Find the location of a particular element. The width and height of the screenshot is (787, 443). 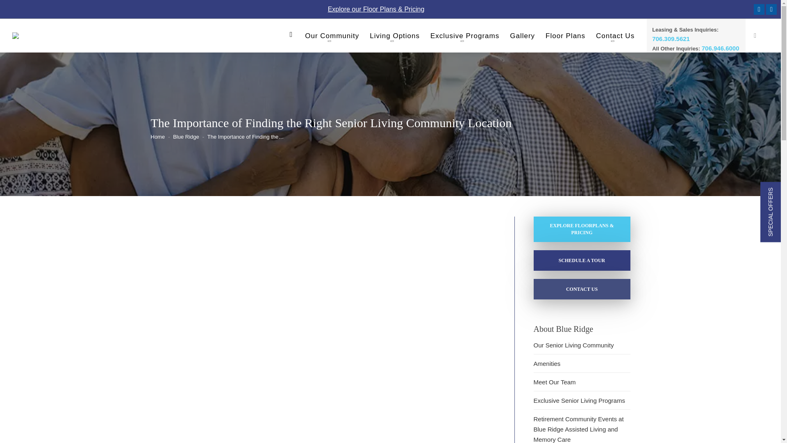

Contact Blue Ridge Senior Living is located at coordinates (582, 289).